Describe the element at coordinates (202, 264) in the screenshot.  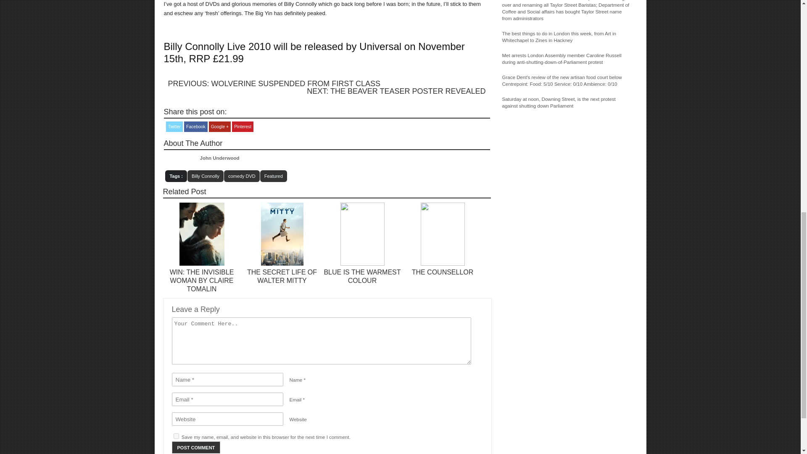
I see `WIN: The Invisible Woman by Claire Tomalin` at that location.